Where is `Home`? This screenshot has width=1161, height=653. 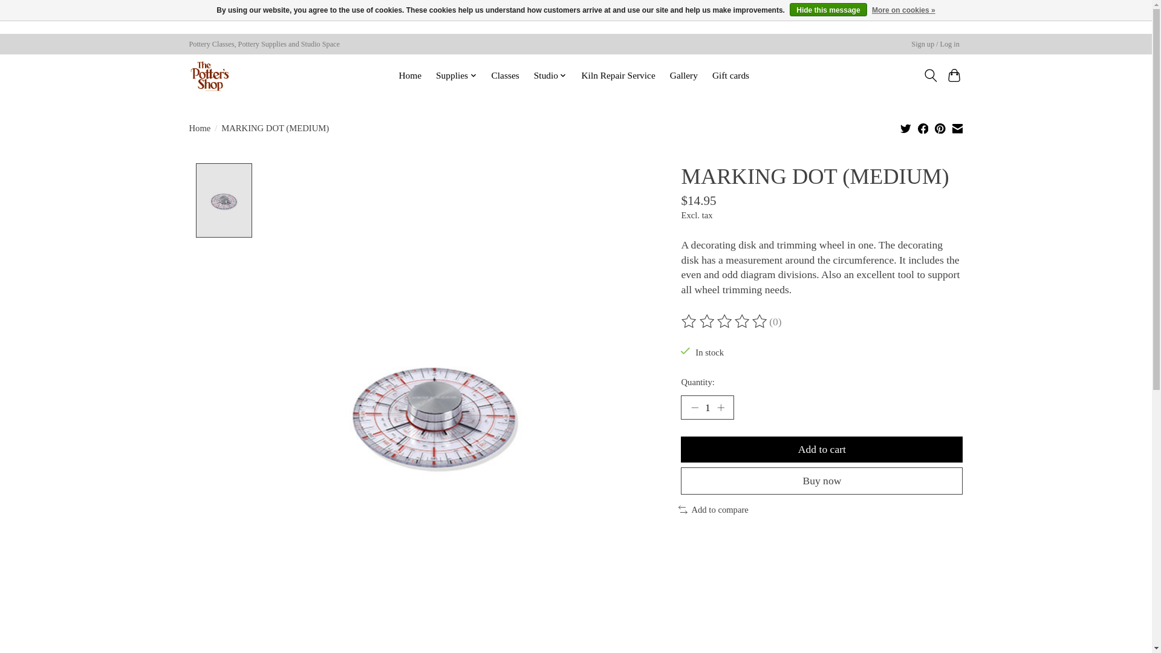 Home is located at coordinates (410, 76).